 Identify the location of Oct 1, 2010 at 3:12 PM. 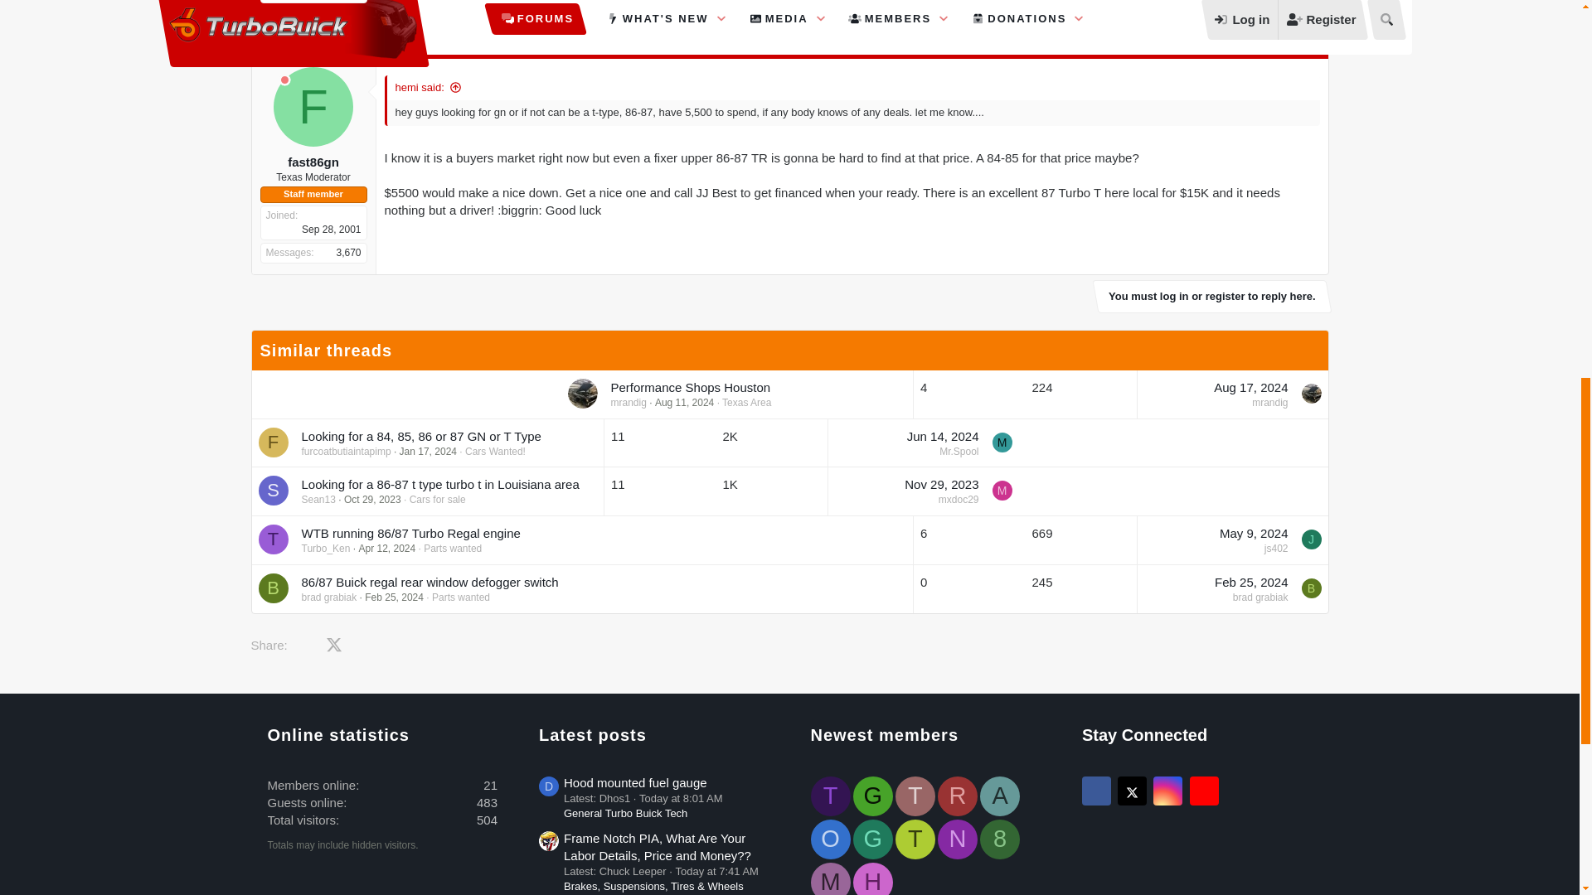
(286, 43).